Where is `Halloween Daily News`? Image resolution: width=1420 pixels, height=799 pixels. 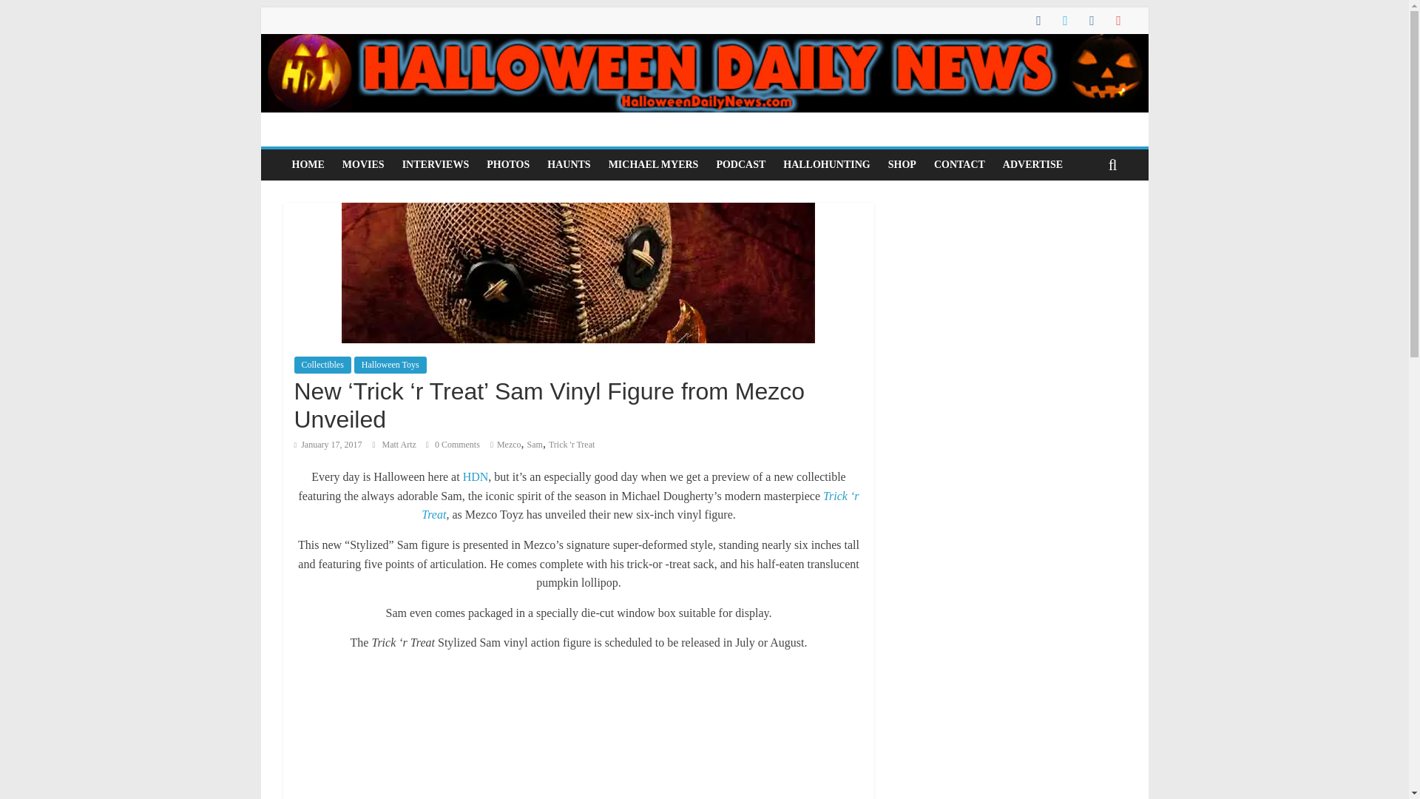 Halloween Daily News is located at coordinates (703, 43).